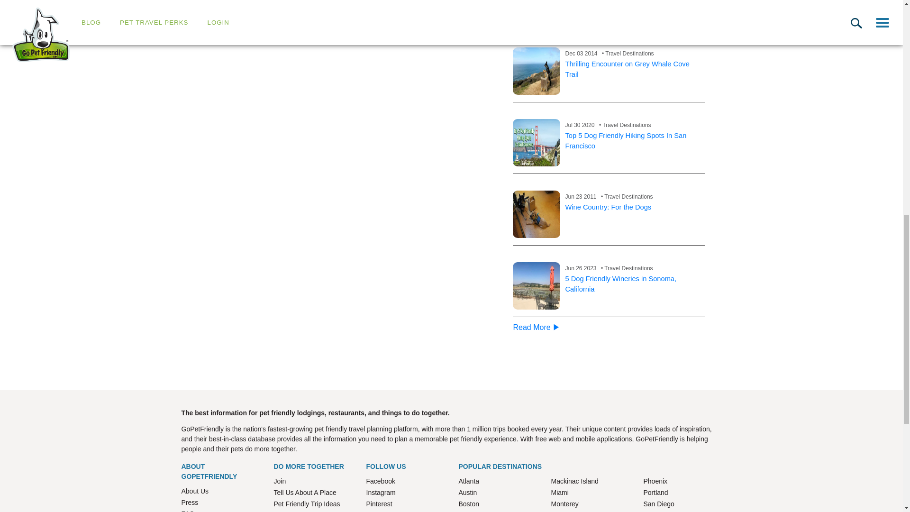 This screenshot has width=910, height=512. I want to click on Wine Country: For the Dogs, so click(537, 214).